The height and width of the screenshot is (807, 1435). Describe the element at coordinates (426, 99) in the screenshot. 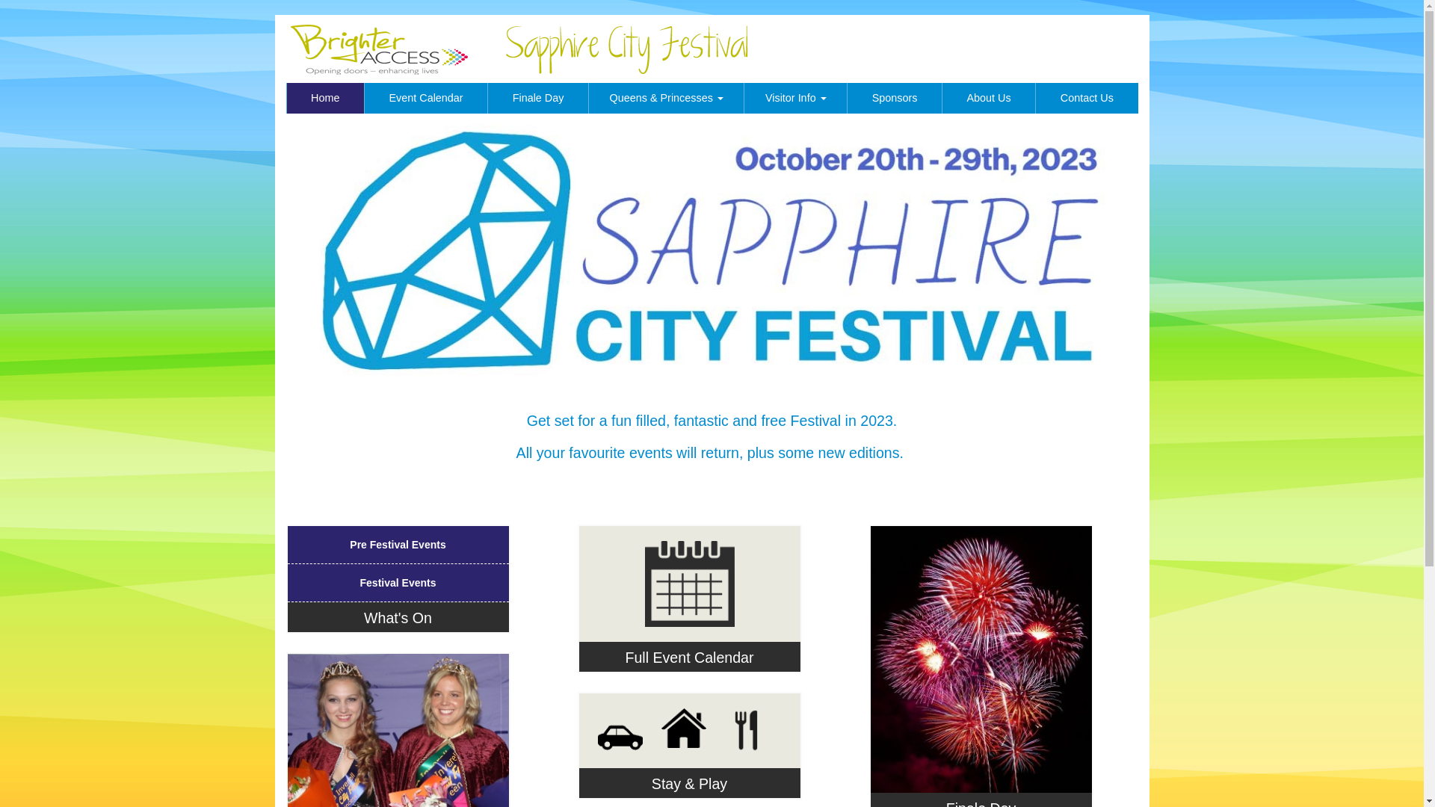

I see `Event Calendar` at that location.